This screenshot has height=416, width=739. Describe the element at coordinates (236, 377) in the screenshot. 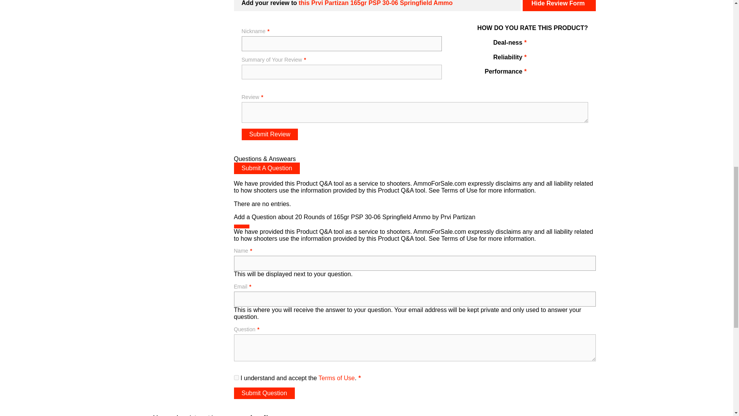

I see `on` at that location.